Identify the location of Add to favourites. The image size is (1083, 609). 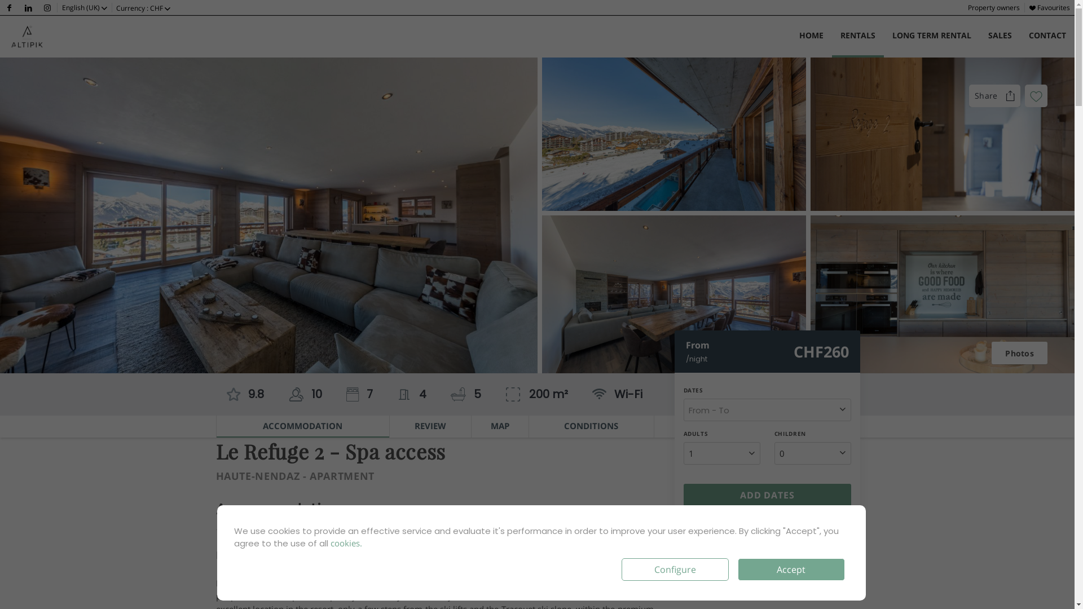
(1036, 96).